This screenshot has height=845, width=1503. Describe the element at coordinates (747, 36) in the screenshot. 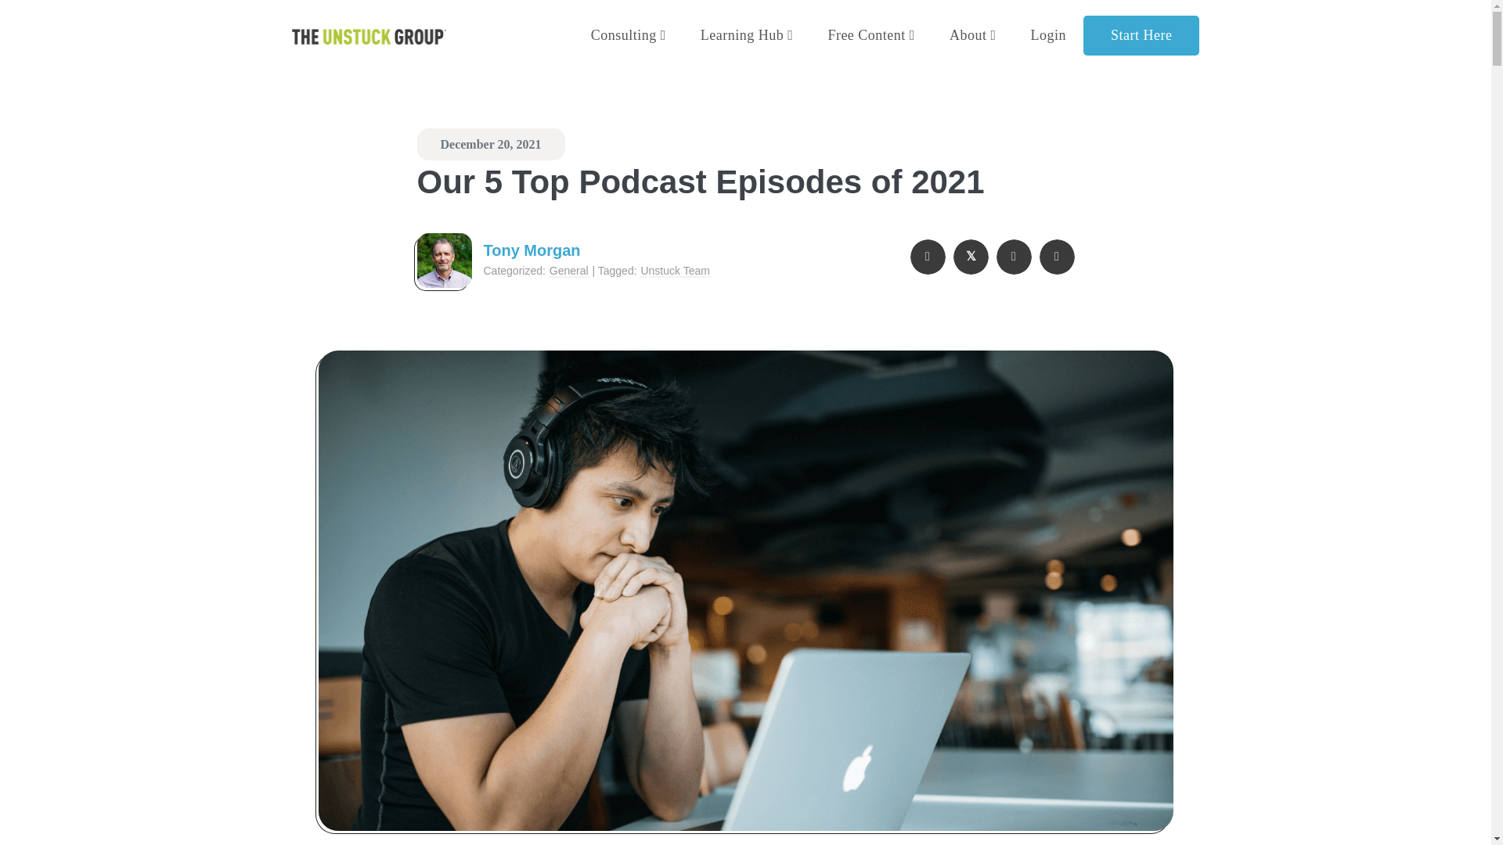

I see `Learning Hub` at that location.